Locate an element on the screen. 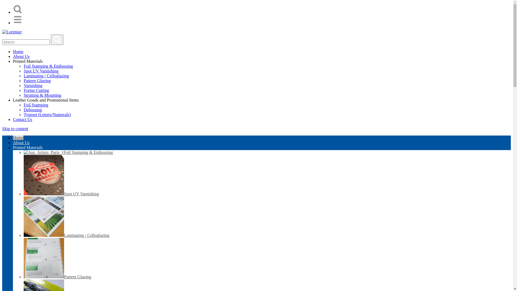 This screenshot has width=517, height=291. Printed Materials is located at coordinates (28, 61).